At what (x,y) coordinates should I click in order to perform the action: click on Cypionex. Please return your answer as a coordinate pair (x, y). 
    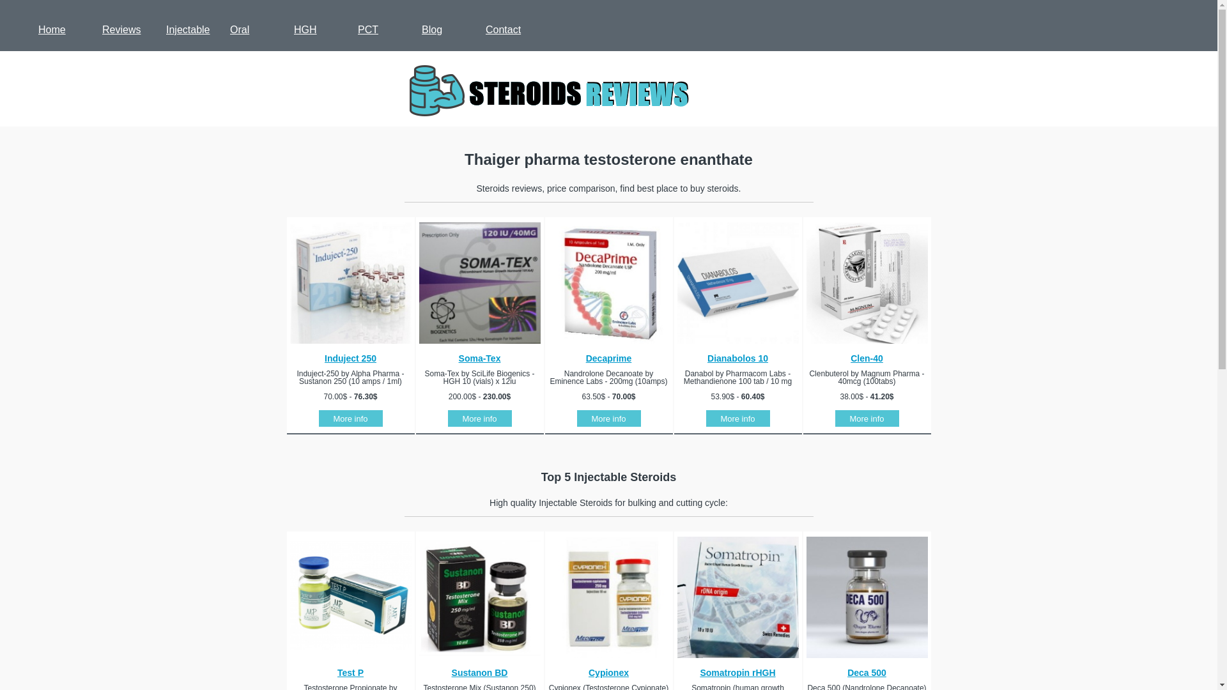
    Looking at the image, I should click on (608, 672).